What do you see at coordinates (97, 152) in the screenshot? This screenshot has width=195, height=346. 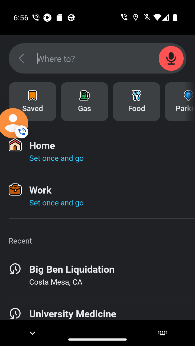 I see `Home Set once and go` at bounding box center [97, 152].